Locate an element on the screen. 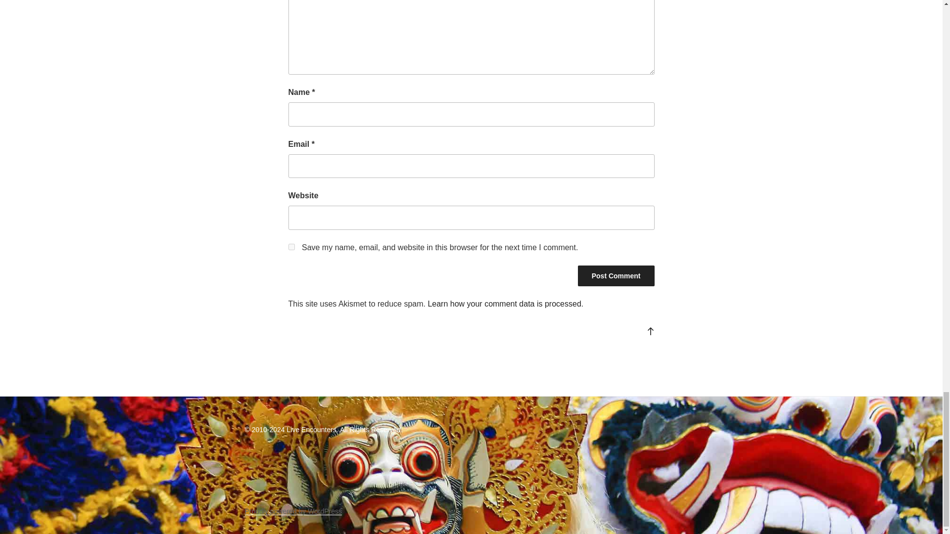  Learn how your comment data is processed is located at coordinates (504, 304).